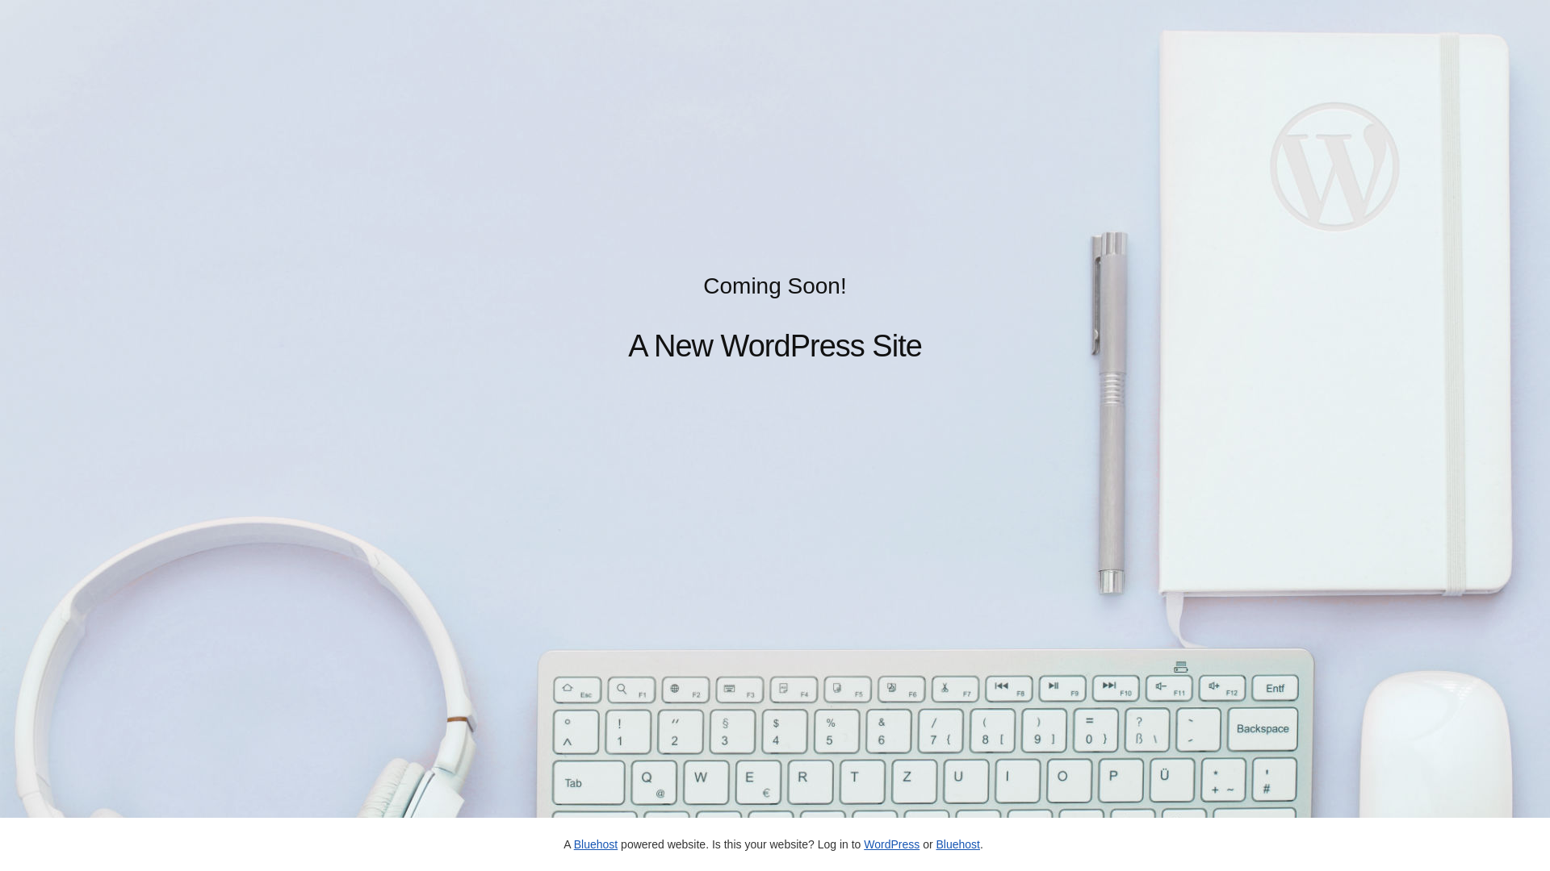 The image size is (1550, 871). I want to click on Bluehost, so click(596, 844).